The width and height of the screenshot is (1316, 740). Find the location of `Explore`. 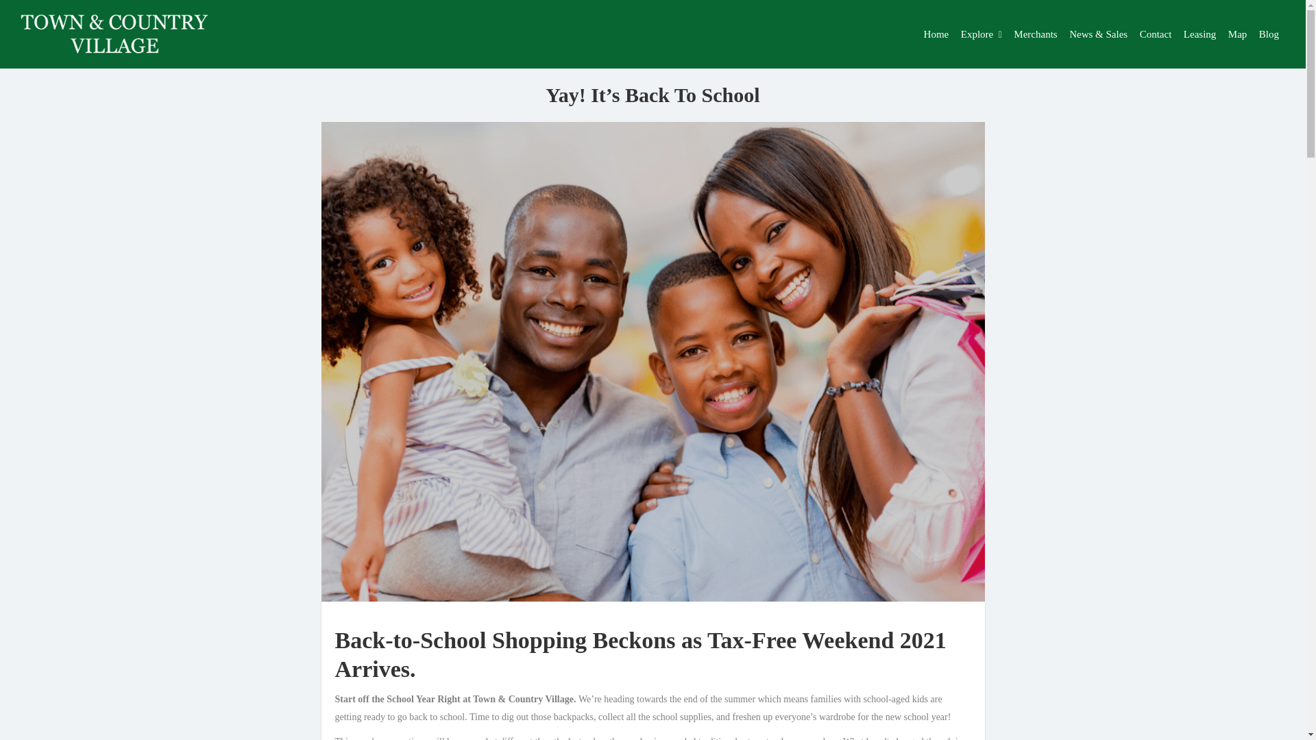

Explore is located at coordinates (977, 34).